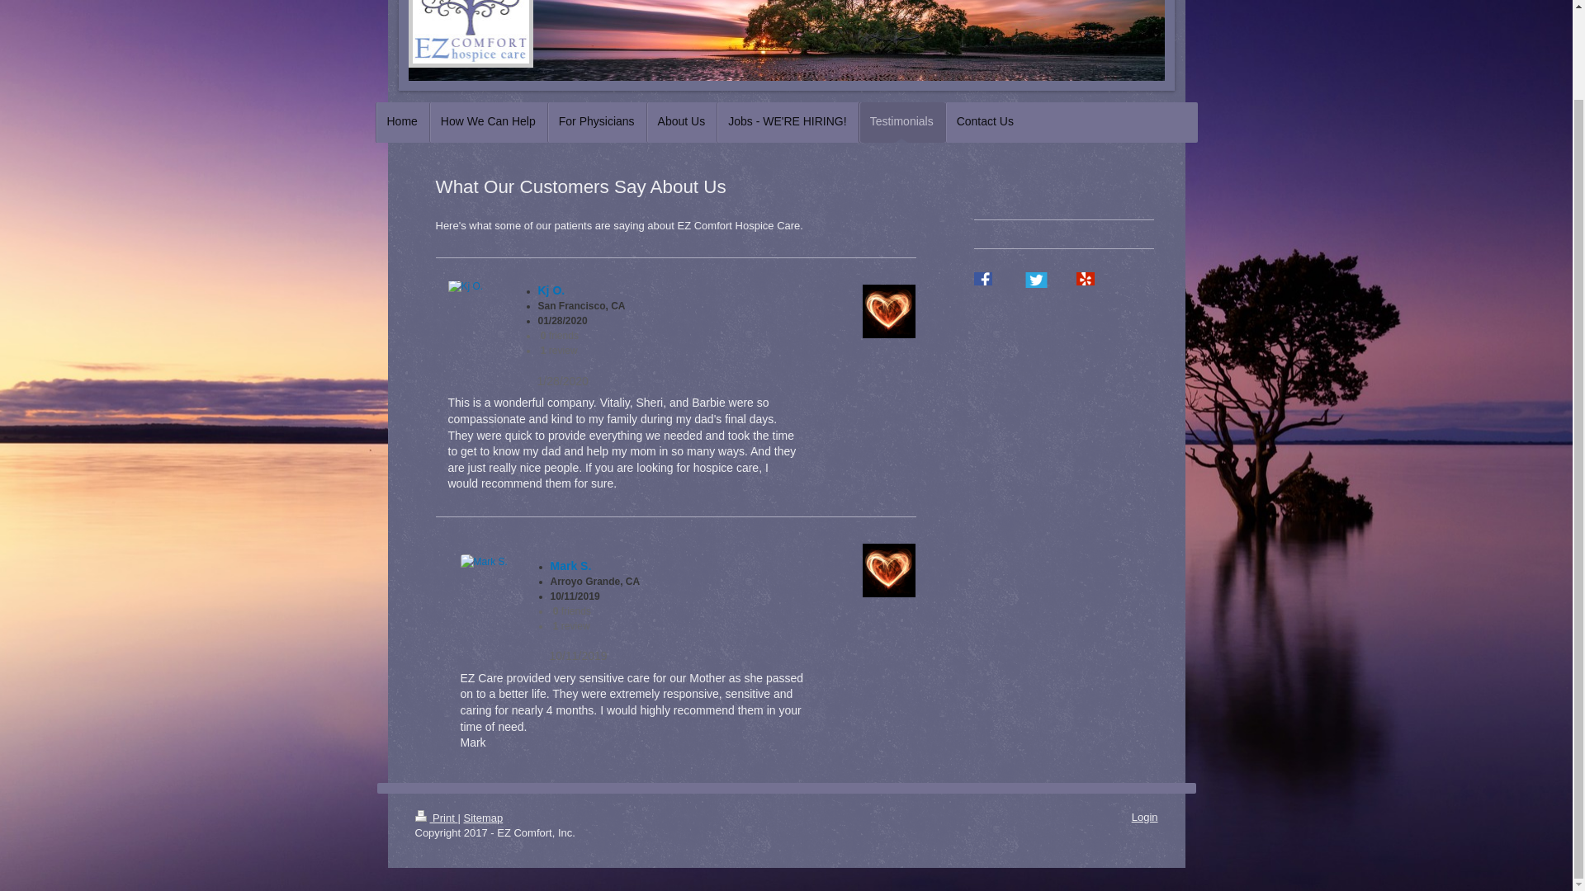 The image size is (1585, 891). What do you see at coordinates (488, 122) in the screenshot?
I see `How We Can Help` at bounding box center [488, 122].